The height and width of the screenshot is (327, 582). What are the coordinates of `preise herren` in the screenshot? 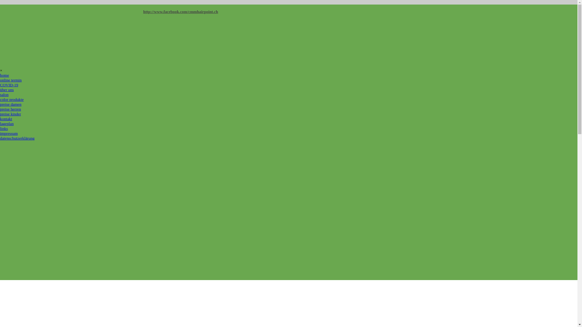 It's located at (10, 109).